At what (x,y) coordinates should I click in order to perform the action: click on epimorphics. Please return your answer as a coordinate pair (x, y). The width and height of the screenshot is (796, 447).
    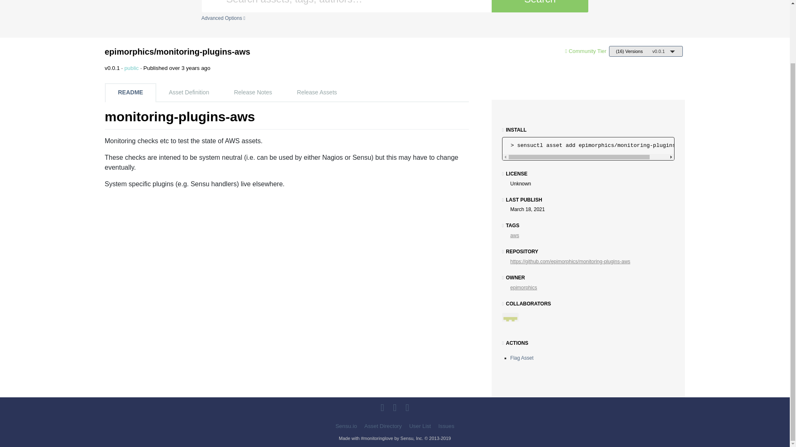
    Looking at the image, I should click on (524, 287).